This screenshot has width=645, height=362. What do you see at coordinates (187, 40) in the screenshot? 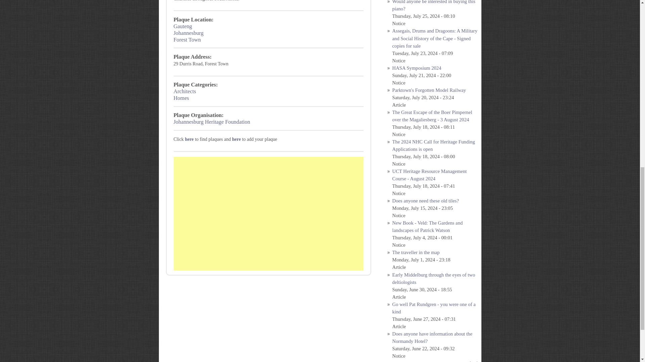
I see `Forest Town` at bounding box center [187, 40].